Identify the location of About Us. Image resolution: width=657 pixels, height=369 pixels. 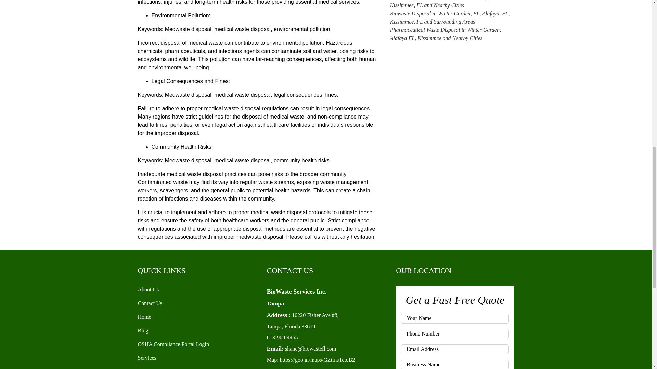
(148, 290).